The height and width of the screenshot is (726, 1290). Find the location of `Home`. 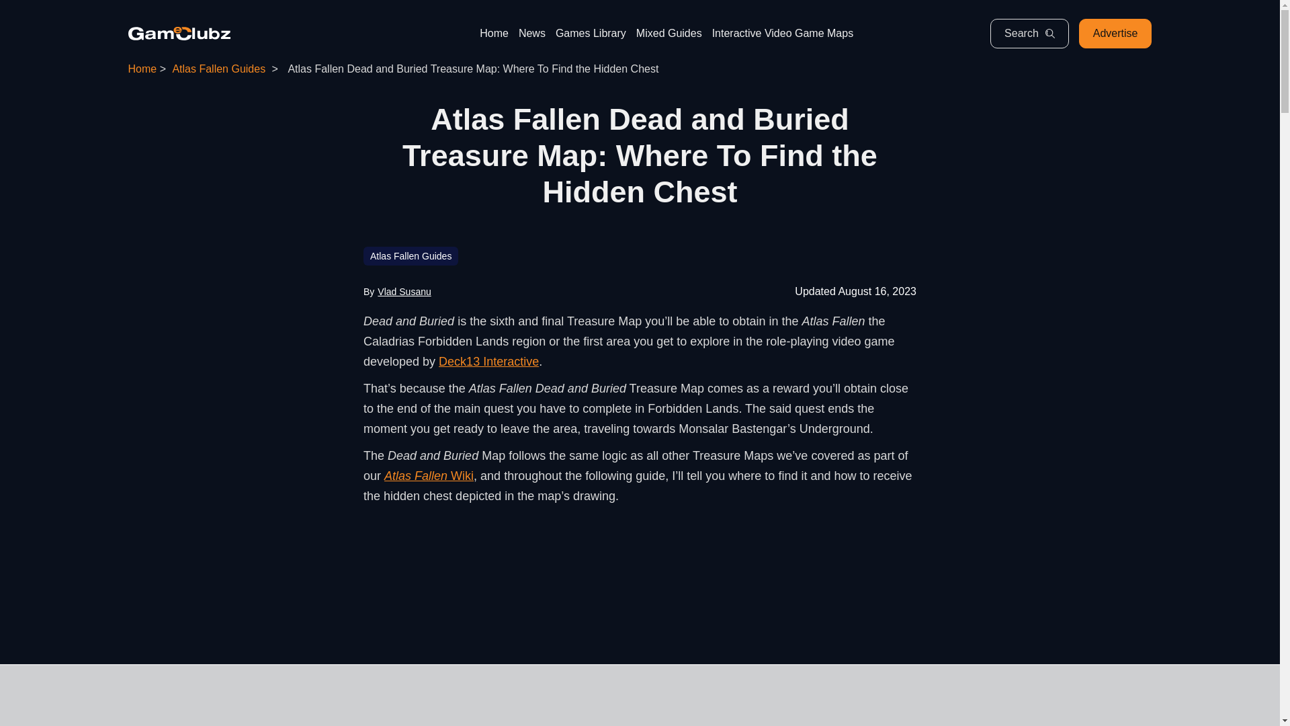

Home is located at coordinates (142, 69).